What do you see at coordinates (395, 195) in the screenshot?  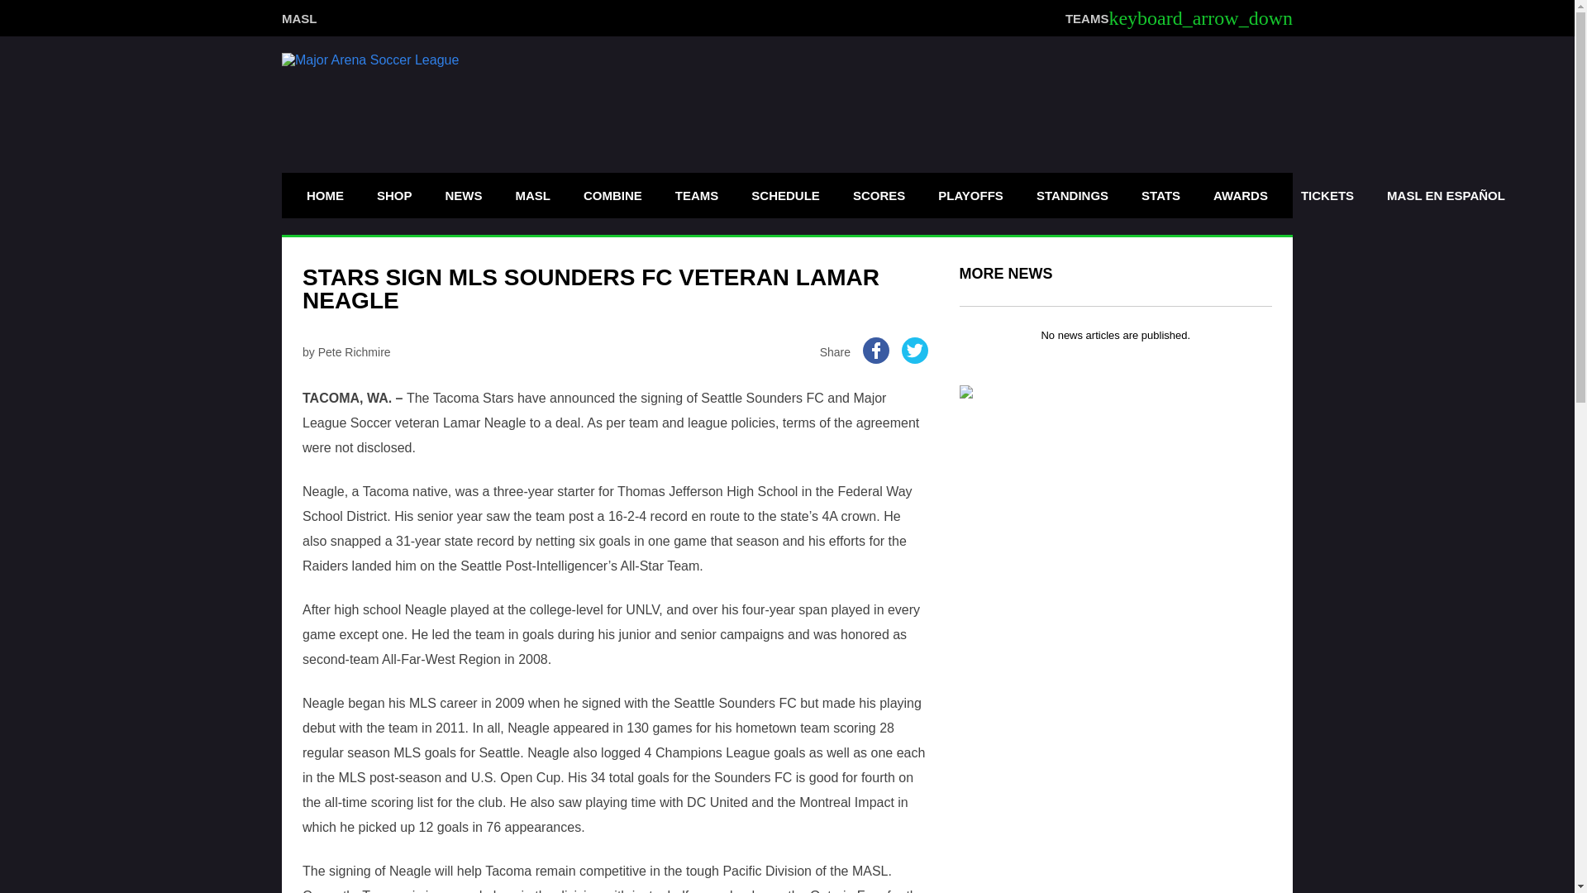 I see `SHOP` at bounding box center [395, 195].